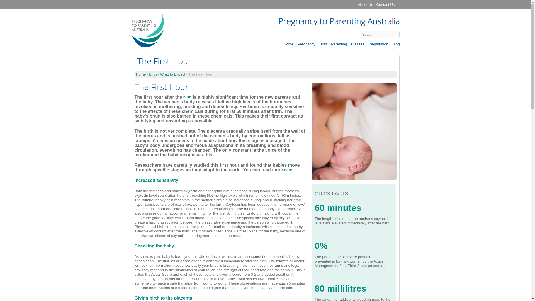 Image resolution: width=535 pixels, height=301 pixels. What do you see at coordinates (366, 5) in the screenshot?
I see `About Us` at bounding box center [366, 5].